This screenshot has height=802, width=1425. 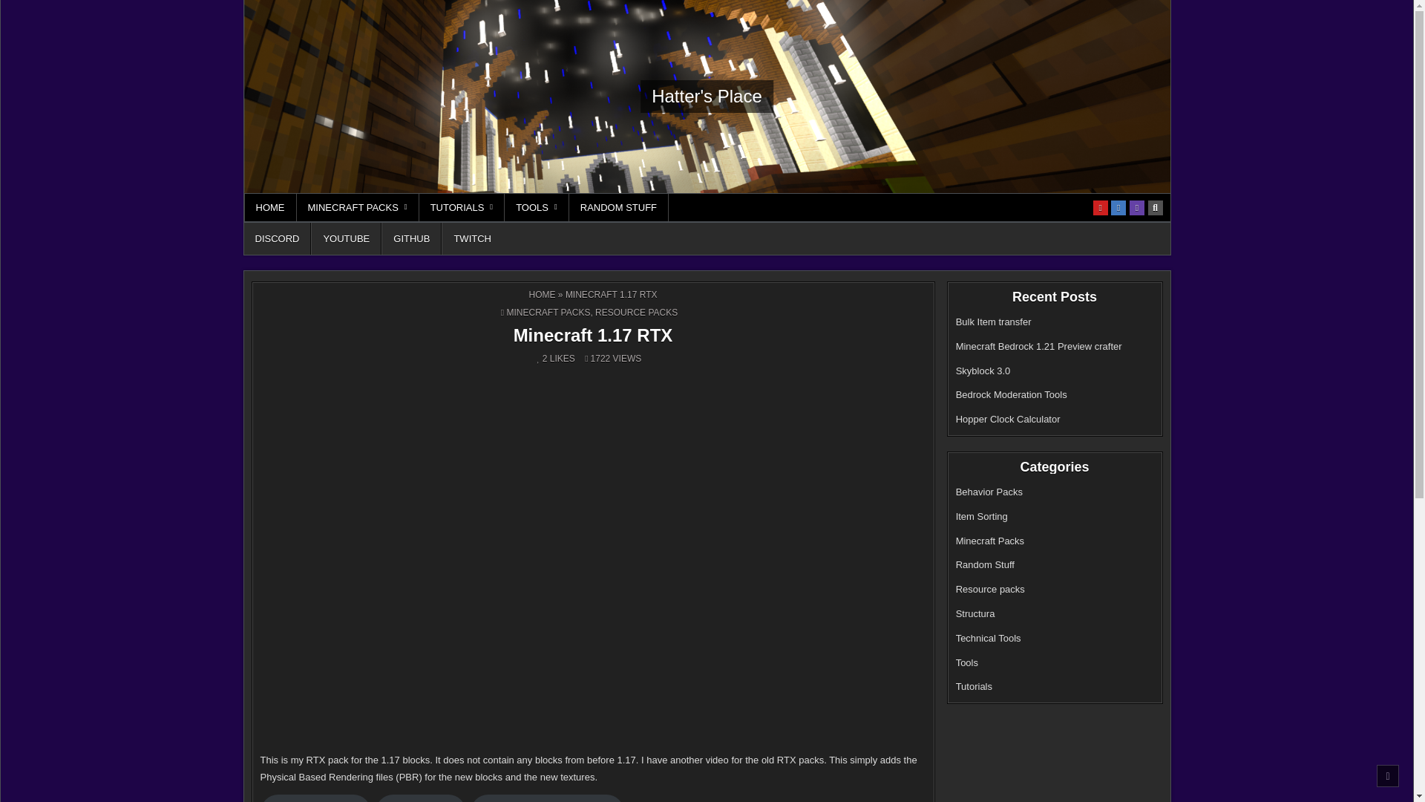 What do you see at coordinates (618, 208) in the screenshot?
I see `RANDOM STUFF` at bounding box center [618, 208].